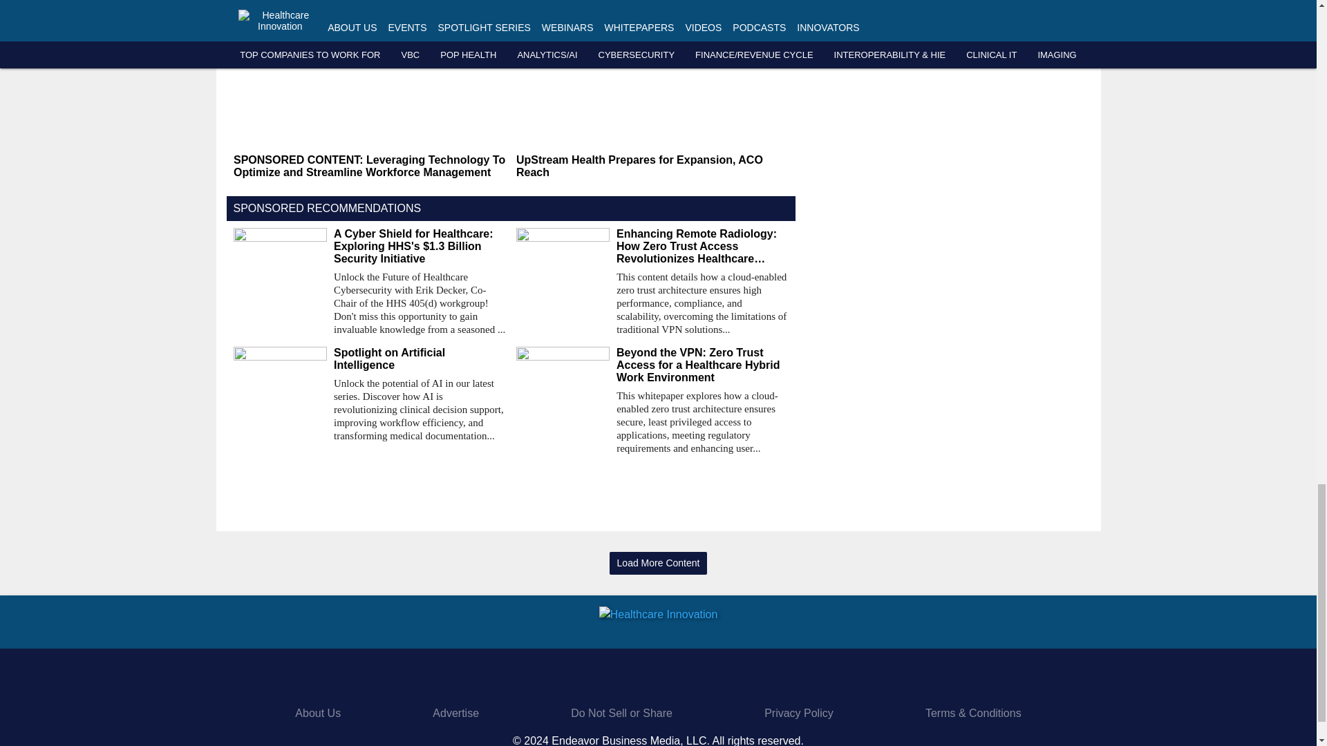 The image size is (1327, 746). What do you see at coordinates (652, 166) in the screenshot?
I see `UpStream Health Prepares for Expansion, ACO Reach` at bounding box center [652, 166].